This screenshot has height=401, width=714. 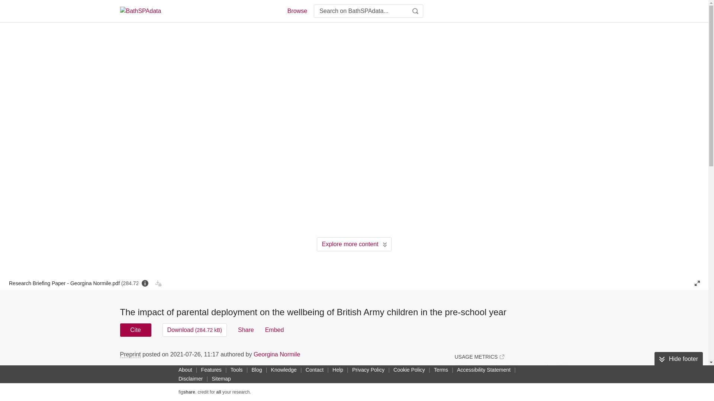 What do you see at coordinates (274, 330) in the screenshot?
I see `Embed` at bounding box center [274, 330].